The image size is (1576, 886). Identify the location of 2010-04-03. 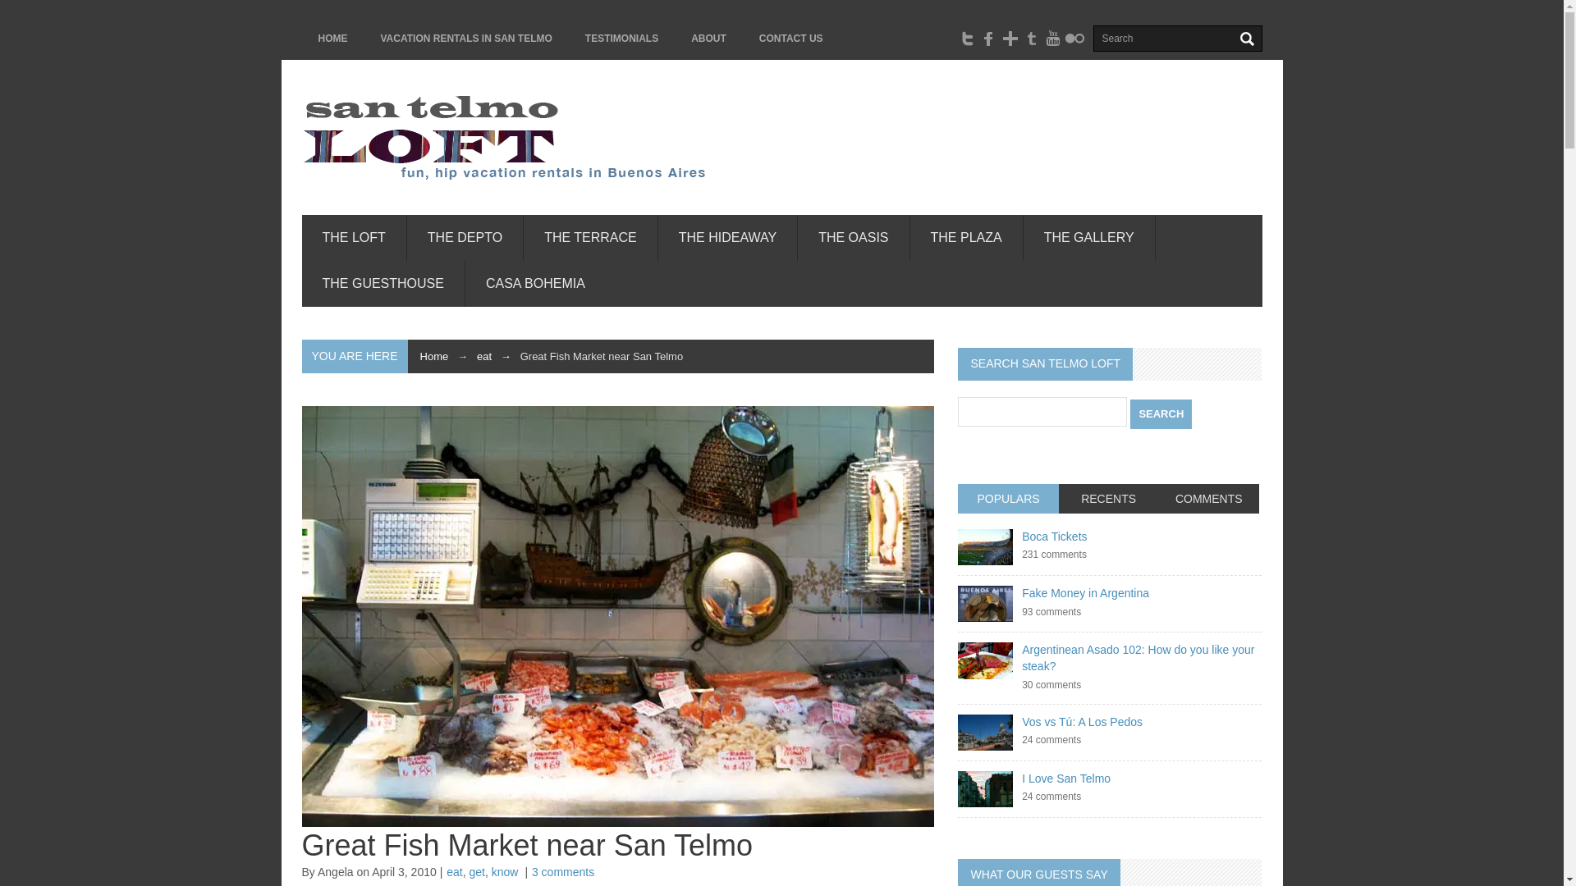
(407, 872).